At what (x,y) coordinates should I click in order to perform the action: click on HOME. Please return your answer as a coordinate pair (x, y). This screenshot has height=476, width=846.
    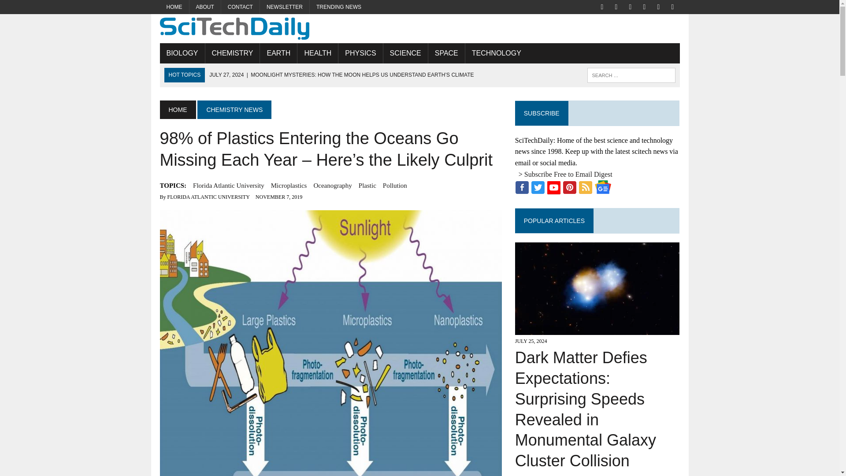
    Looking at the image, I should click on (174, 7).